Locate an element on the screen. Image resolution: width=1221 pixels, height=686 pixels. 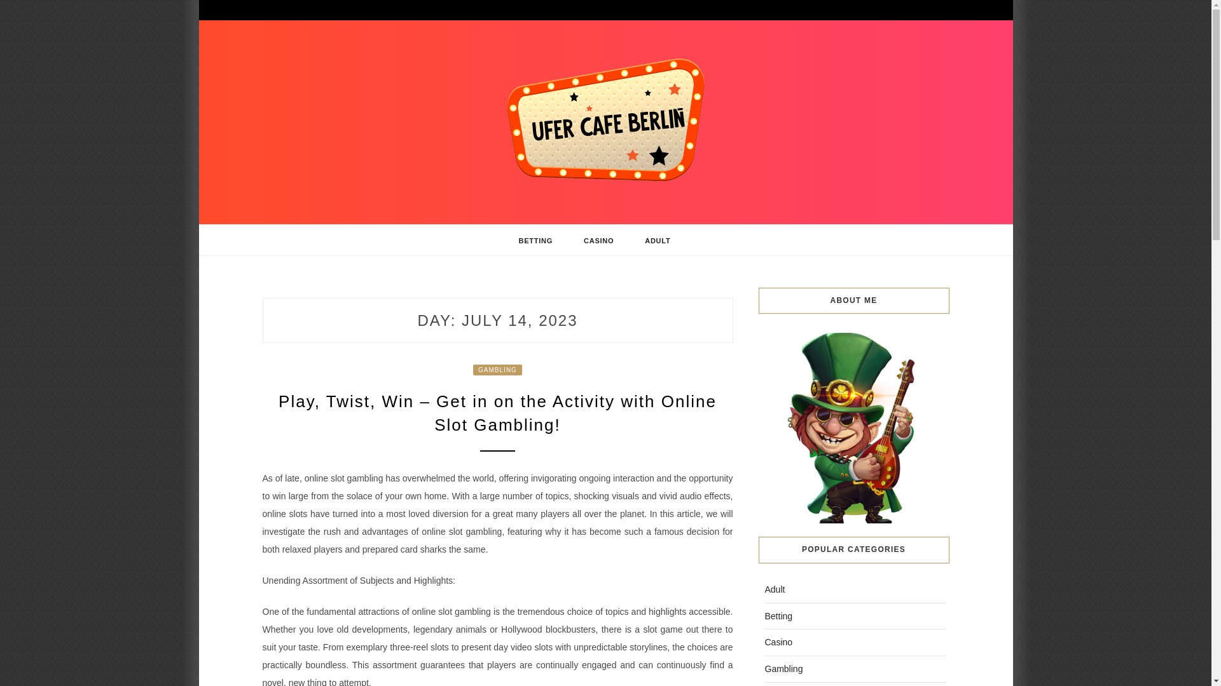
Gambling is located at coordinates (783, 668).